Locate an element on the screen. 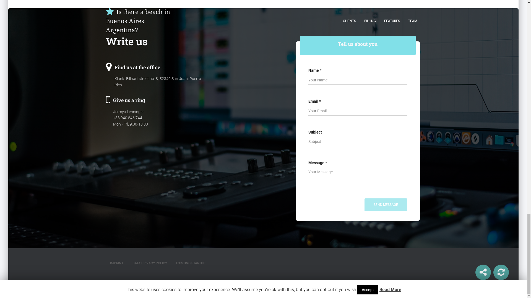 This screenshot has height=298, width=531. SEND MESSAGE is located at coordinates (386, 205).